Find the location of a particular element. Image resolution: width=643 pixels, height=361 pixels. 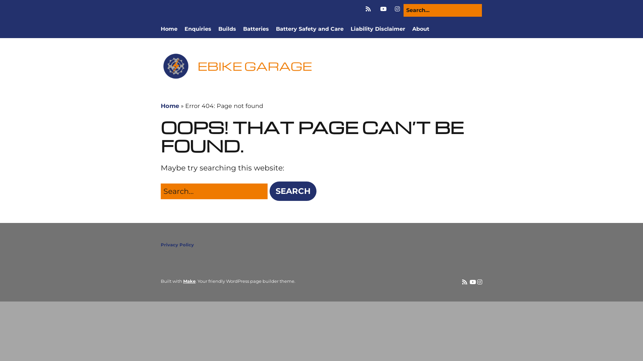

Make is located at coordinates (190, 281).